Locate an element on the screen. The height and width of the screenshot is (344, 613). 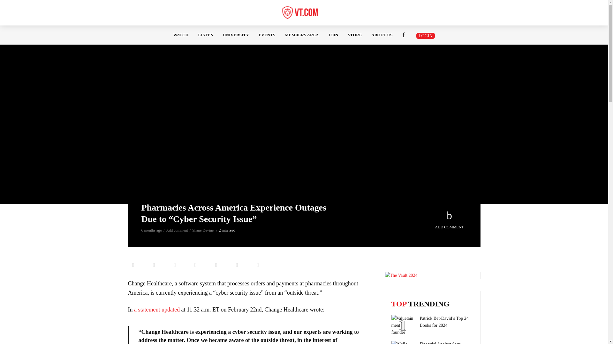
Log In is located at coordinates (89, 126).